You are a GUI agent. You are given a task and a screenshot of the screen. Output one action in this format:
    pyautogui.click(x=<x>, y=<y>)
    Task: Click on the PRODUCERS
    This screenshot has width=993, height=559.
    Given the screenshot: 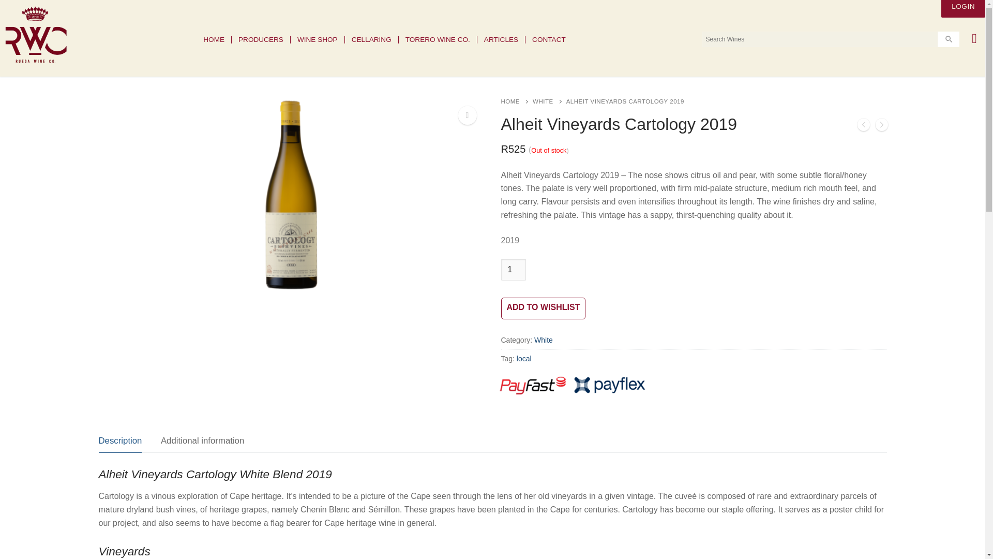 What is the action you would take?
    pyautogui.click(x=261, y=40)
    